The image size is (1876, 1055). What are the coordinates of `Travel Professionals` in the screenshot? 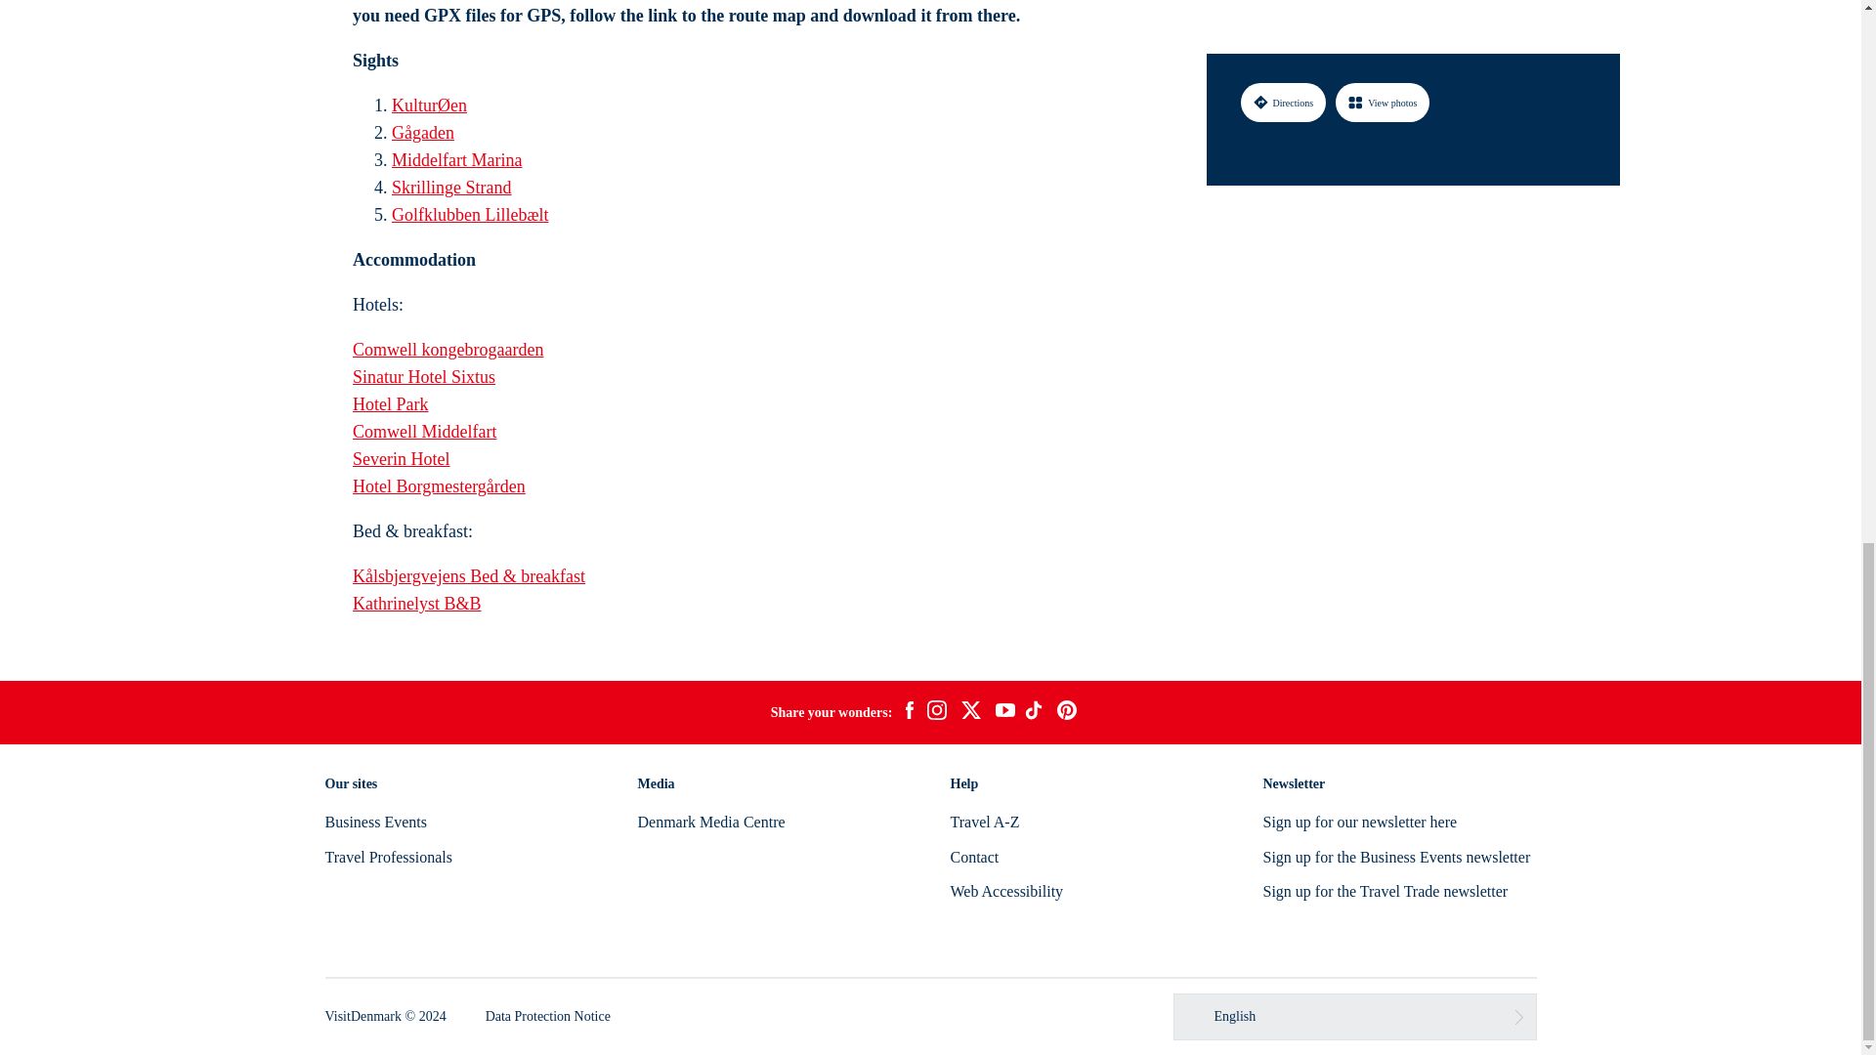 It's located at (388, 857).